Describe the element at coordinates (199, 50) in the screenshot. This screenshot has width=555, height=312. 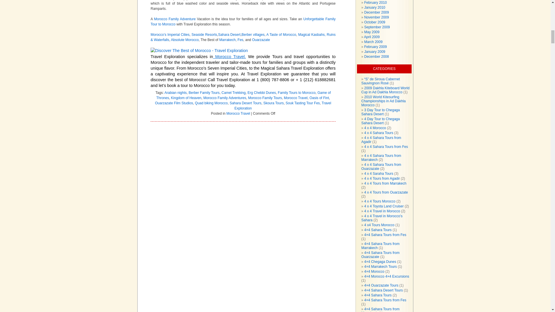
I see `travel-exploration-signature-logo-link13` at that location.